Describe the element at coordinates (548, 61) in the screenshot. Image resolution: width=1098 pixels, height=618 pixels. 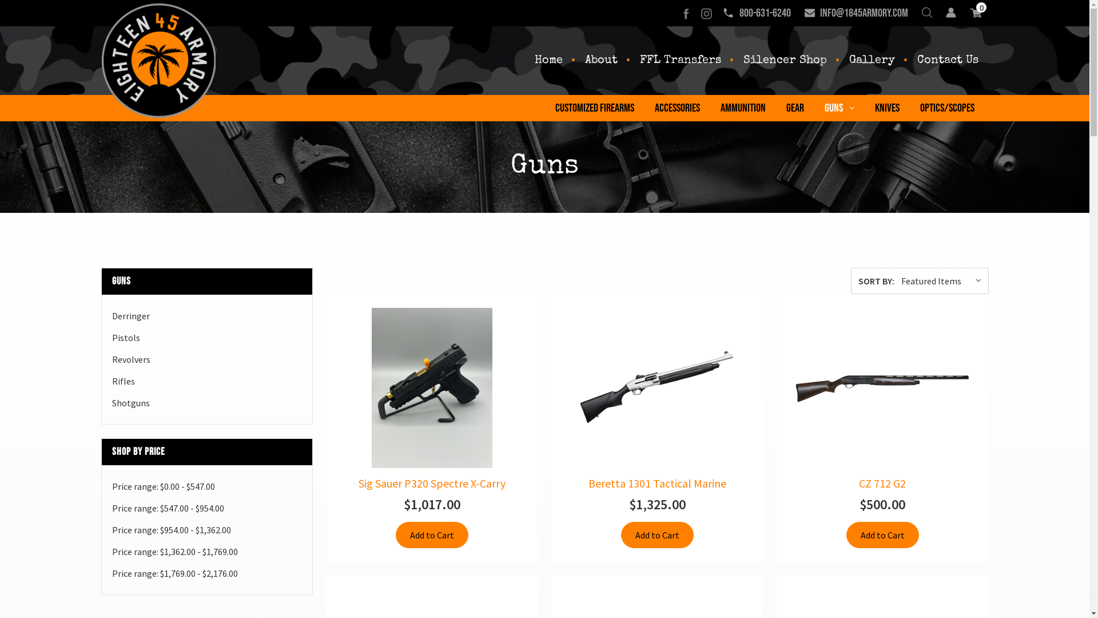
I see `Home` at that location.